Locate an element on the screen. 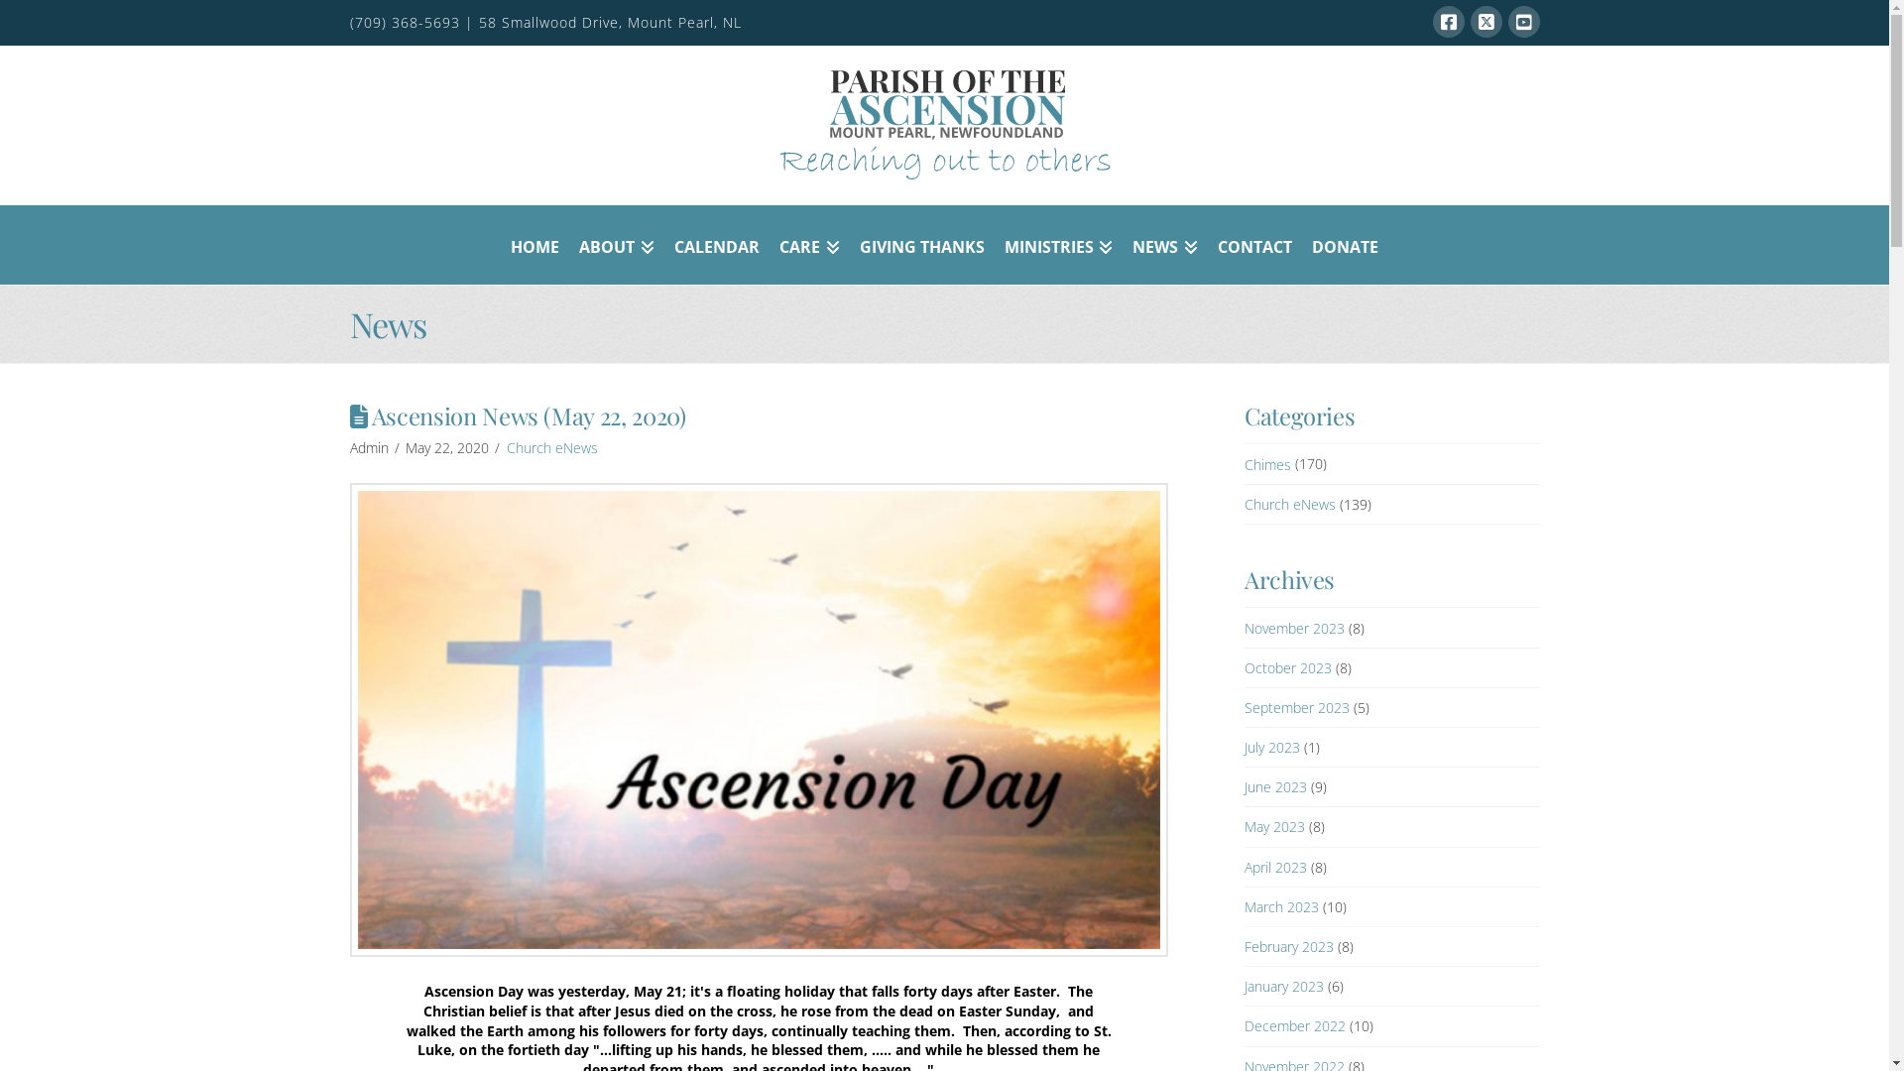 The width and height of the screenshot is (1904, 1071). November 2023 is located at coordinates (1295, 628).